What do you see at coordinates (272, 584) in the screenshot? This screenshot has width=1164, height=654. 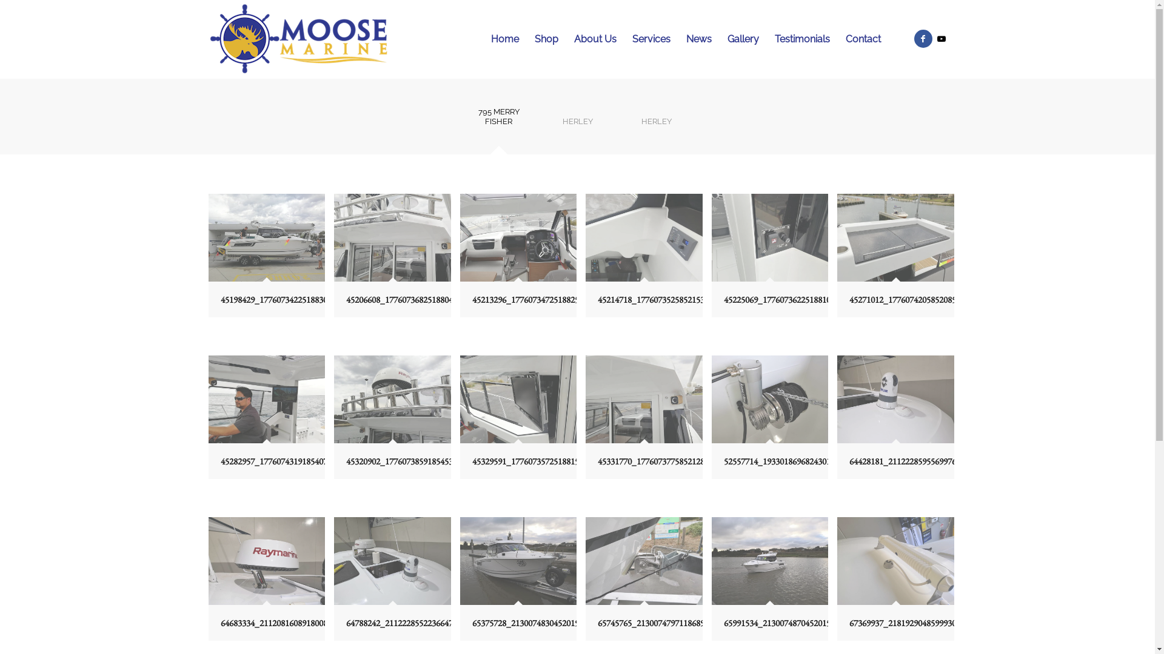 I see `64683334_2112081608918008_5306053243732754432_n` at bounding box center [272, 584].